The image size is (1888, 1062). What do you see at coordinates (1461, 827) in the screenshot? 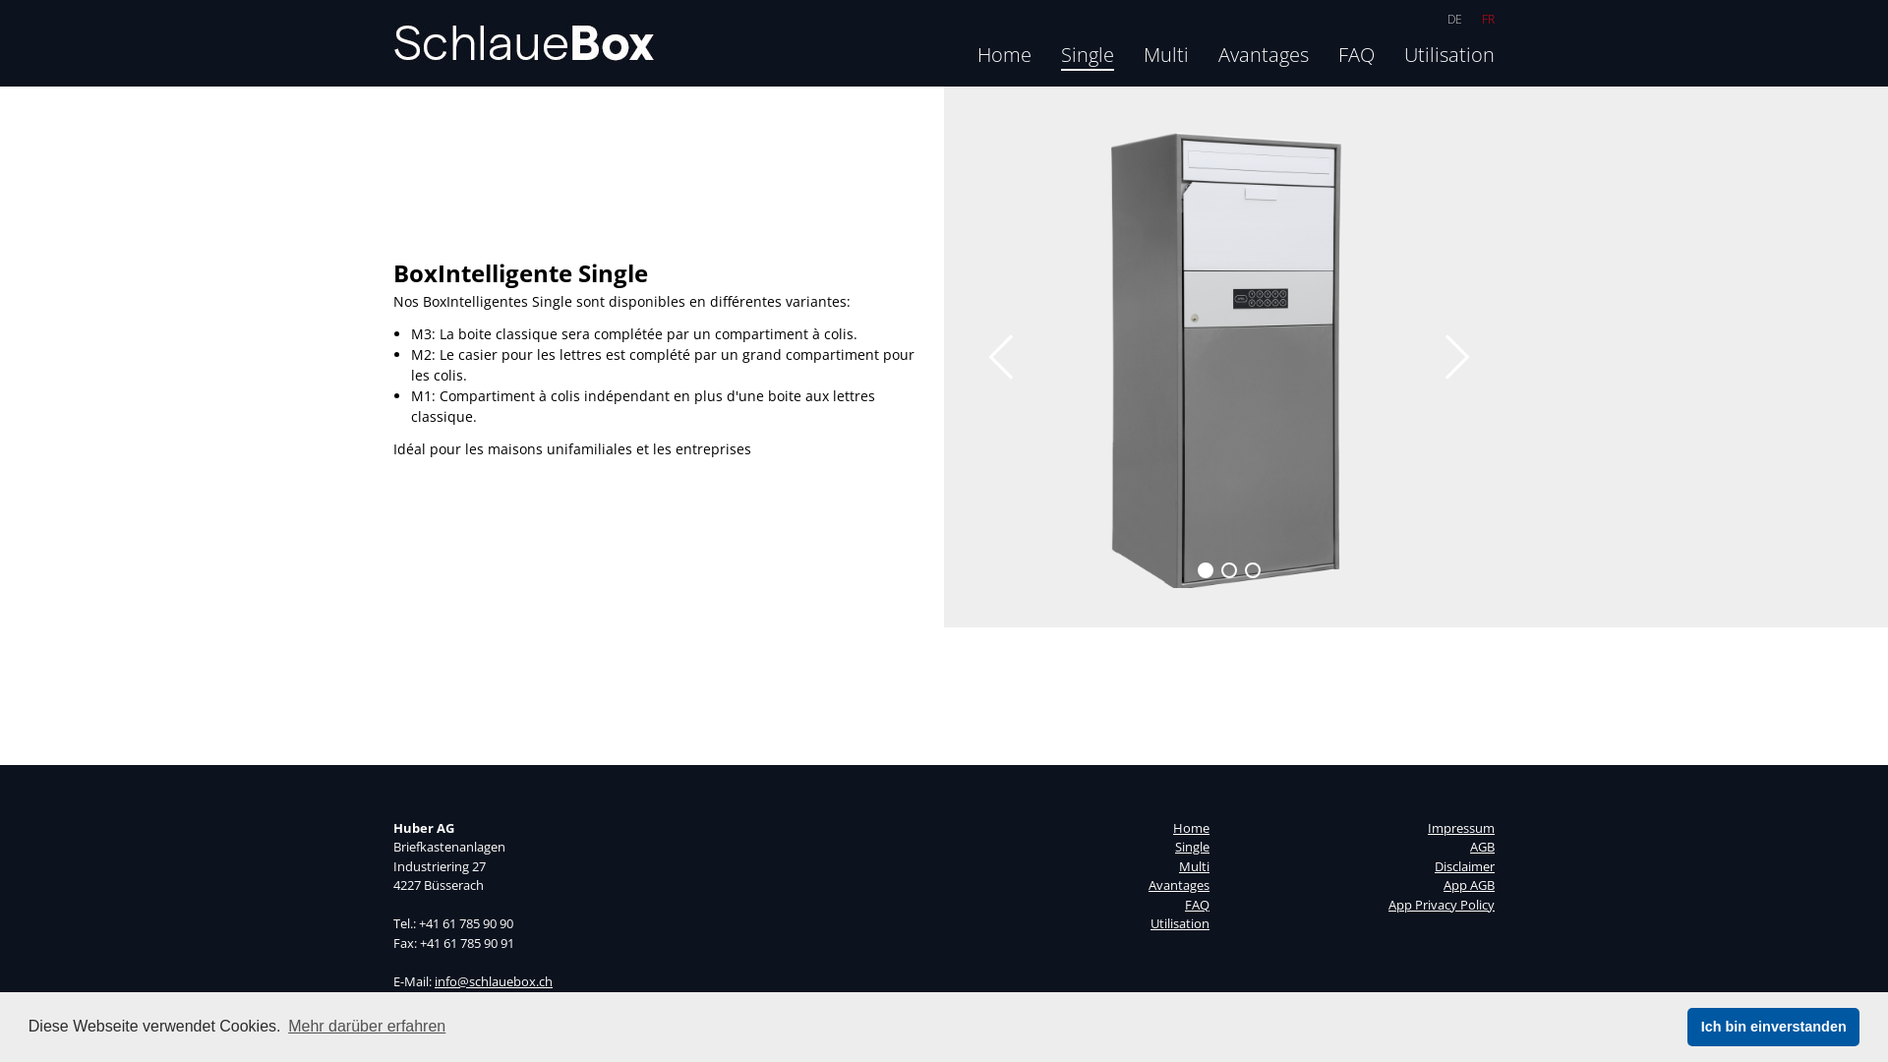
I see `Impressum` at bounding box center [1461, 827].